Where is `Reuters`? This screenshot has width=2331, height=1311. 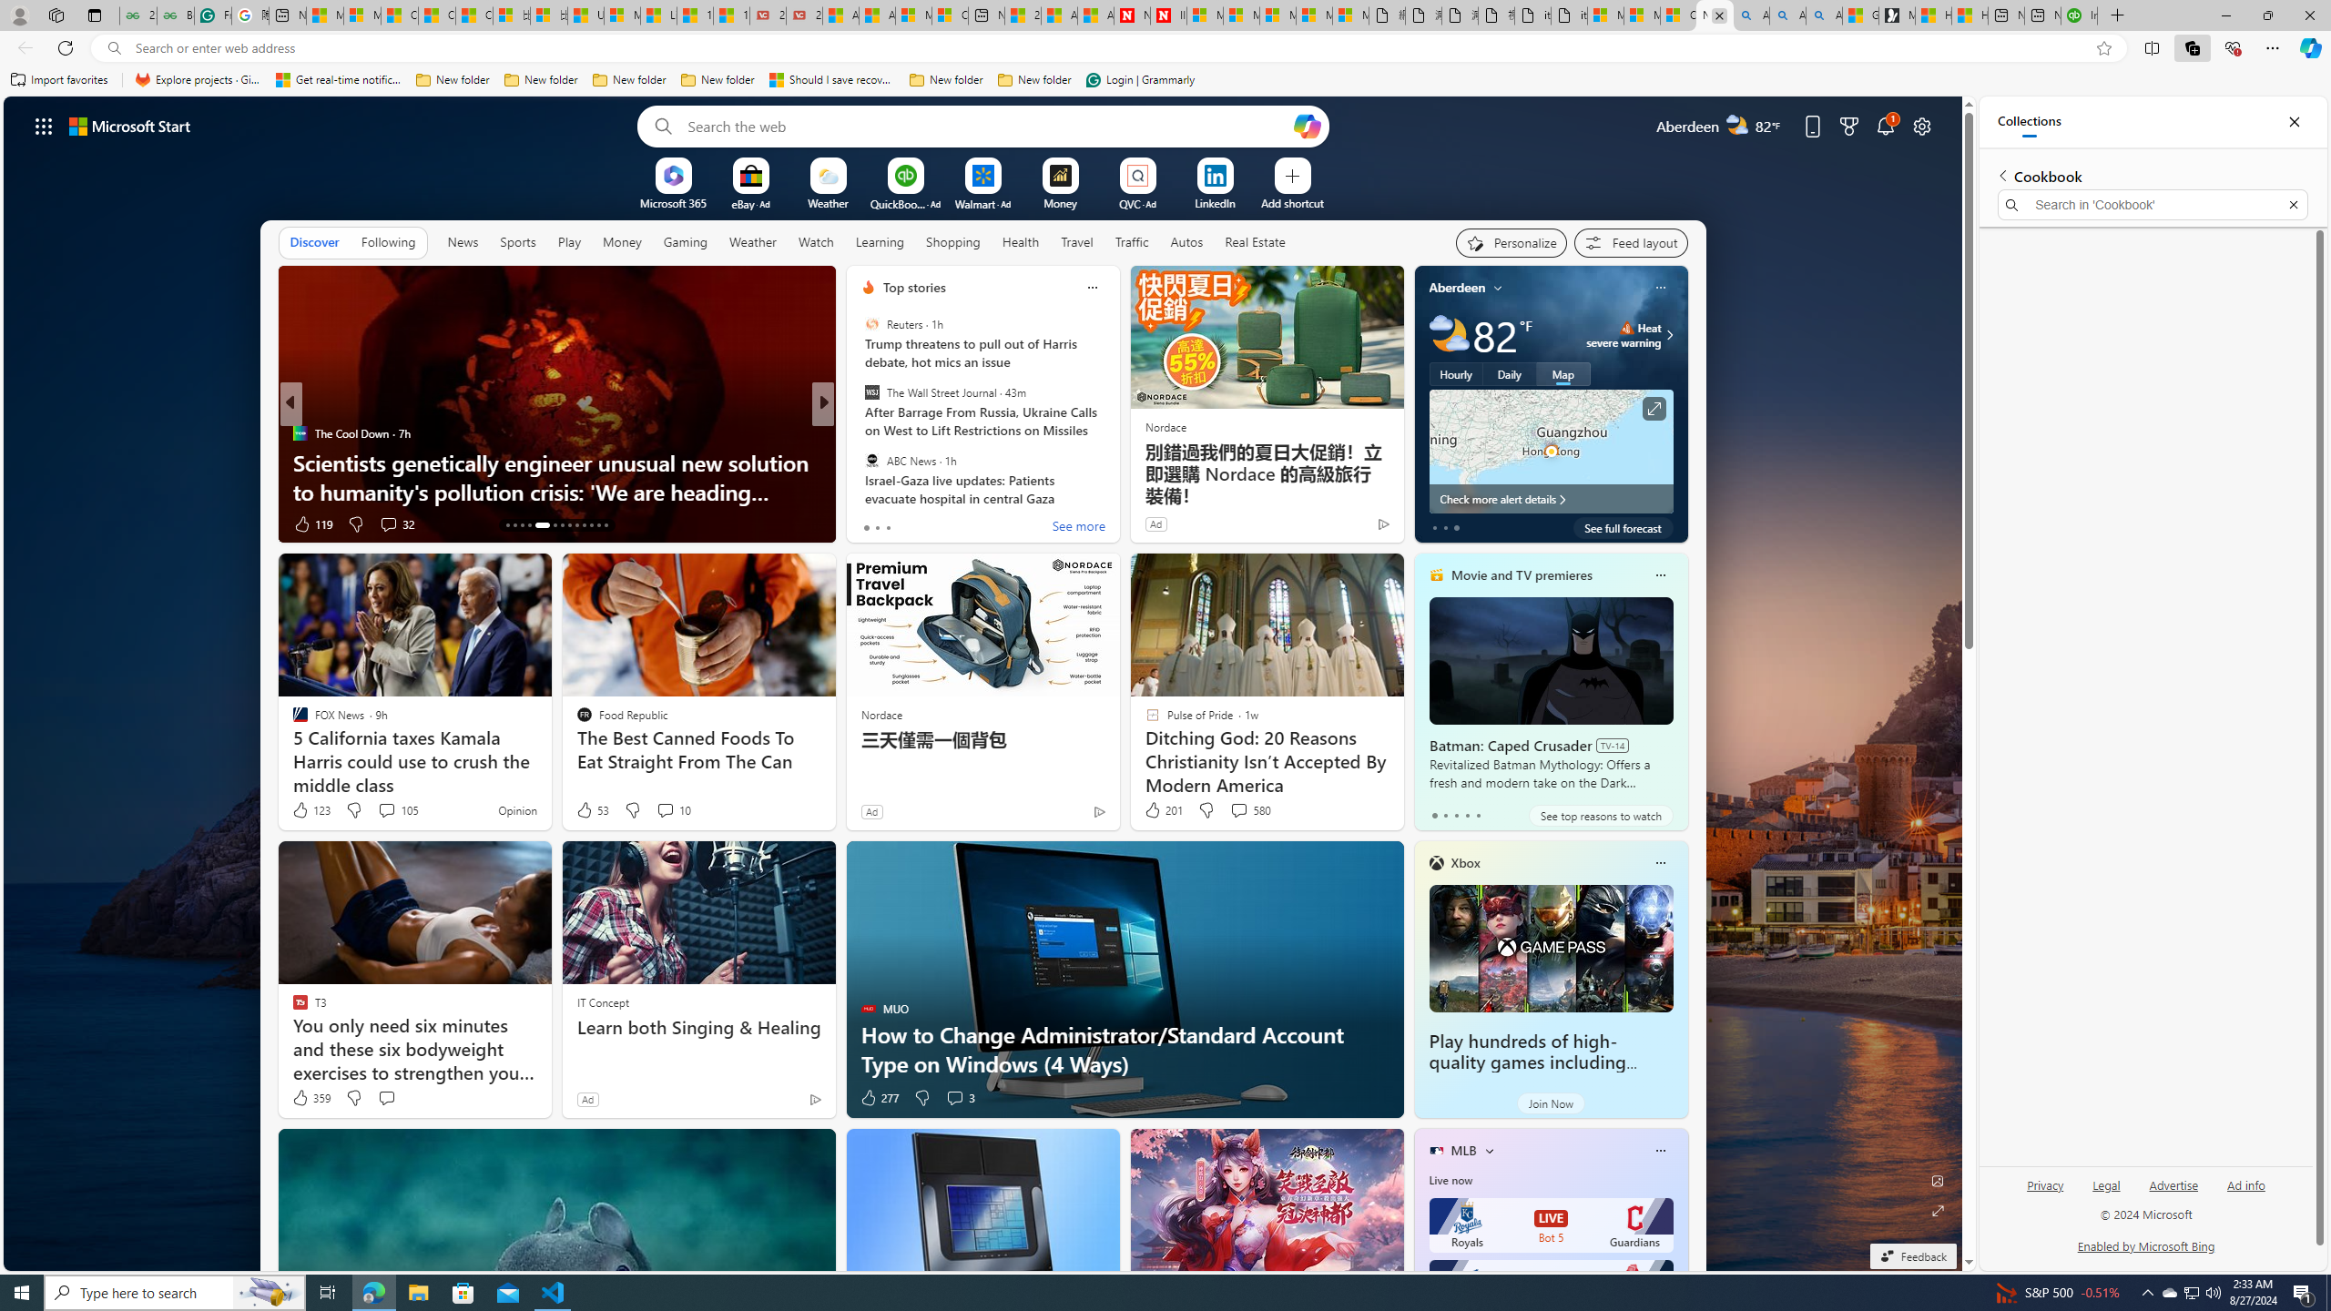
Reuters is located at coordinates (871, 324).